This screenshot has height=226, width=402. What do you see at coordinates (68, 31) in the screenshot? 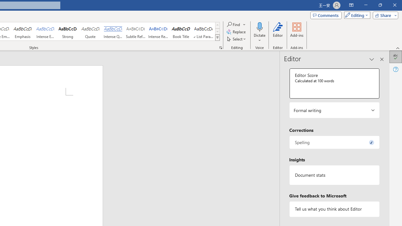
I see `Strong` at bounding box center [68, 31].